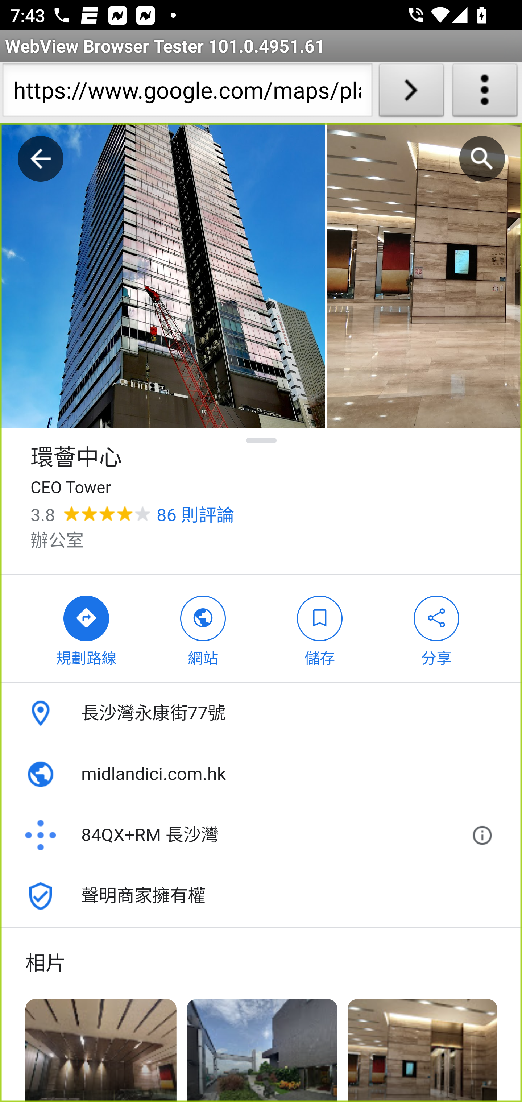 This screenshot has width=522, height=1102. What do you see at coordinates (261, 1050) in the screenshot?
I see `街景 2` at bounding box center [261, 1050].